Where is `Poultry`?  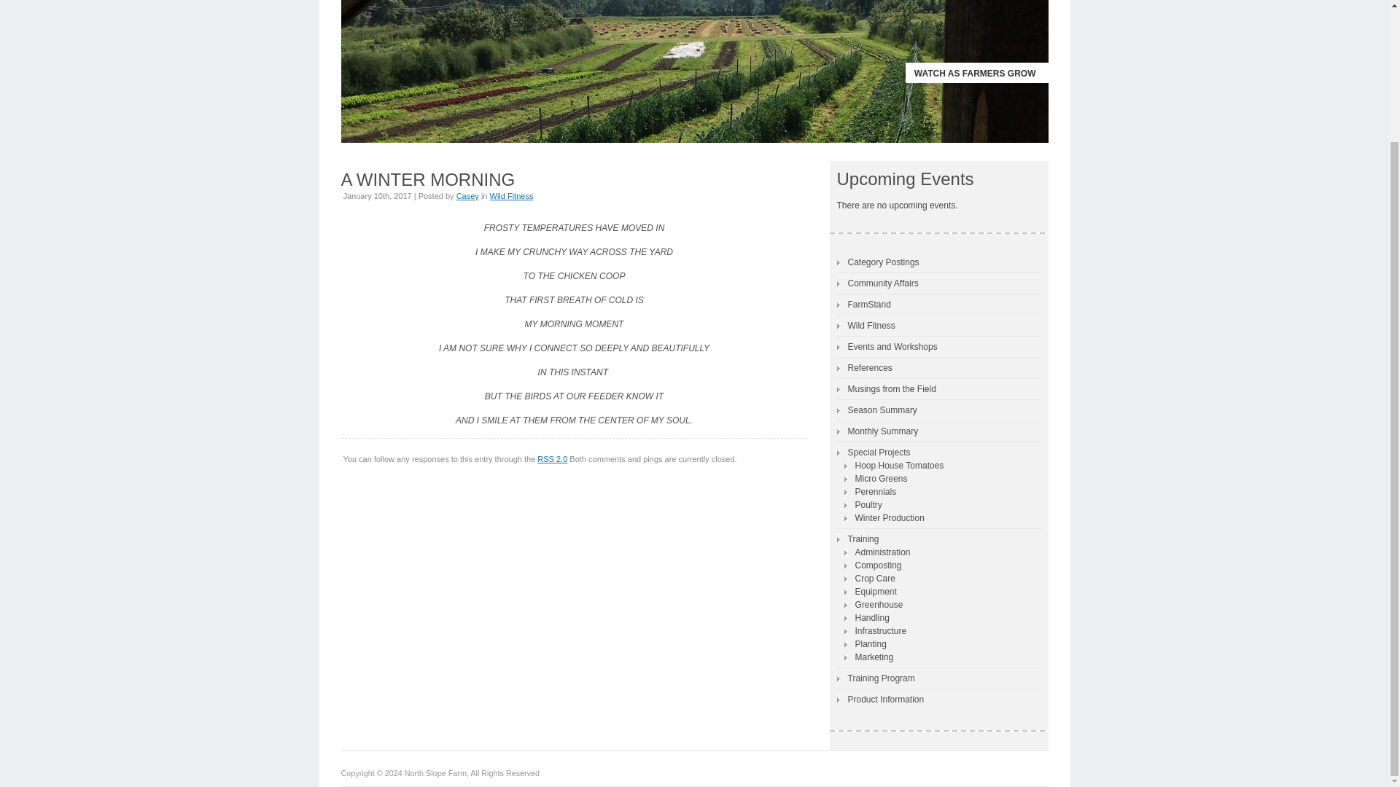 Poultry is located at coordinates (863, 504).